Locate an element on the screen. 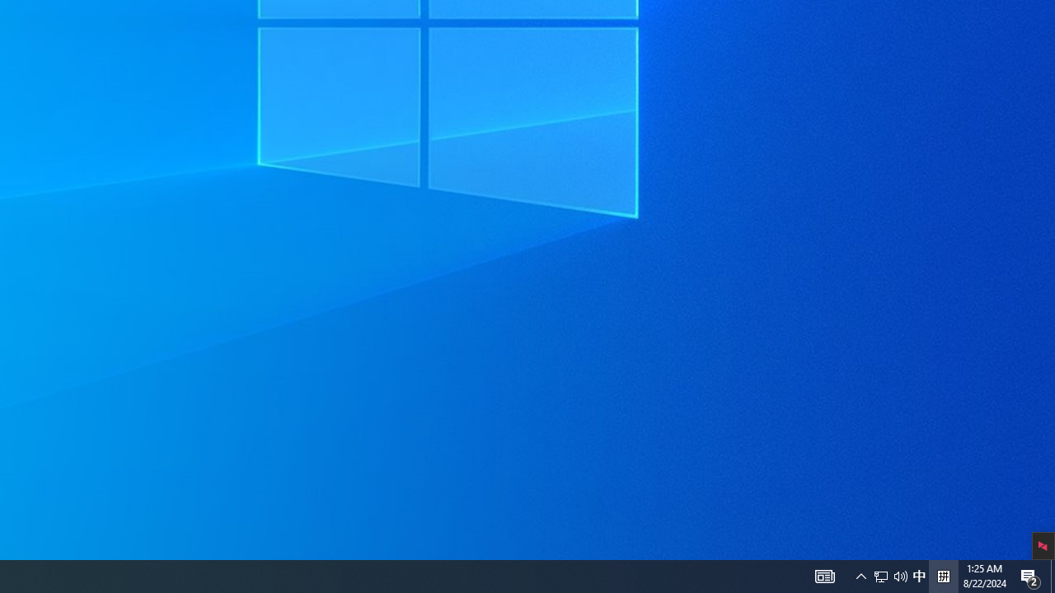 This screenshot has height=593, width=1055. Q2790: 100% is located at coordinates (943, 577).